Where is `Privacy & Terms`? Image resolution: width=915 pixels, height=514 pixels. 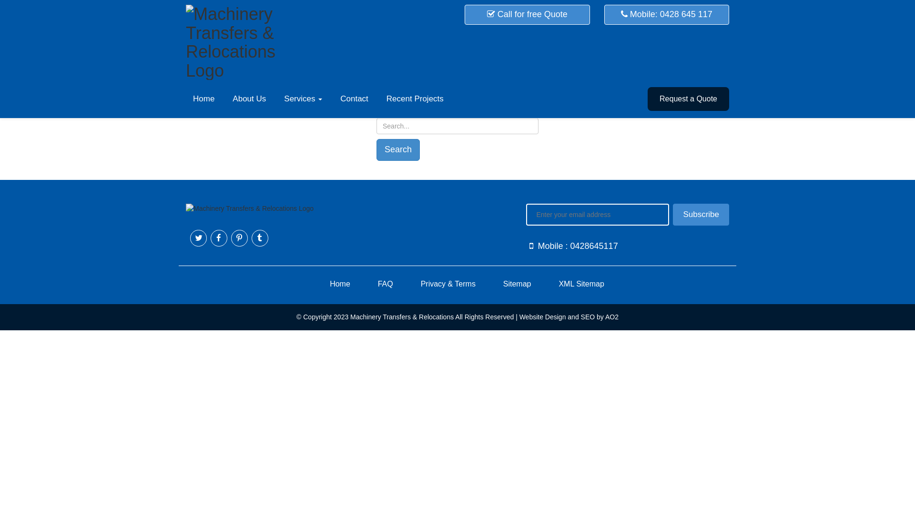
Privacy & Terms is located at coordinates (448, 284).